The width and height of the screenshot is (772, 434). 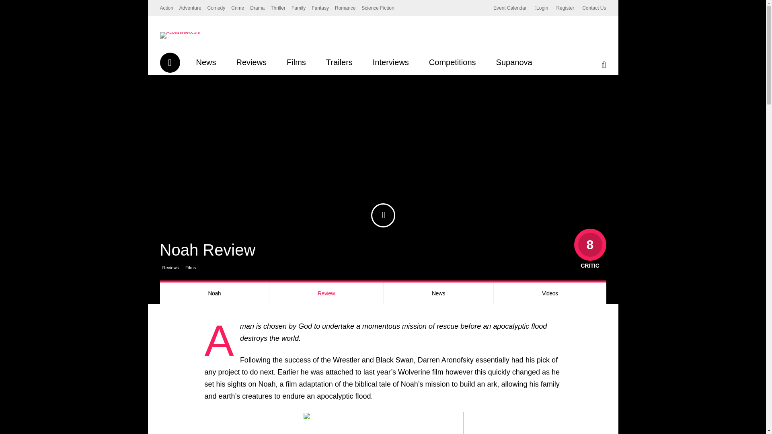 What do you see at coordinates (510, 8) in the screenshot?
I see `Event Calendar` at bounding box center [510, 8].